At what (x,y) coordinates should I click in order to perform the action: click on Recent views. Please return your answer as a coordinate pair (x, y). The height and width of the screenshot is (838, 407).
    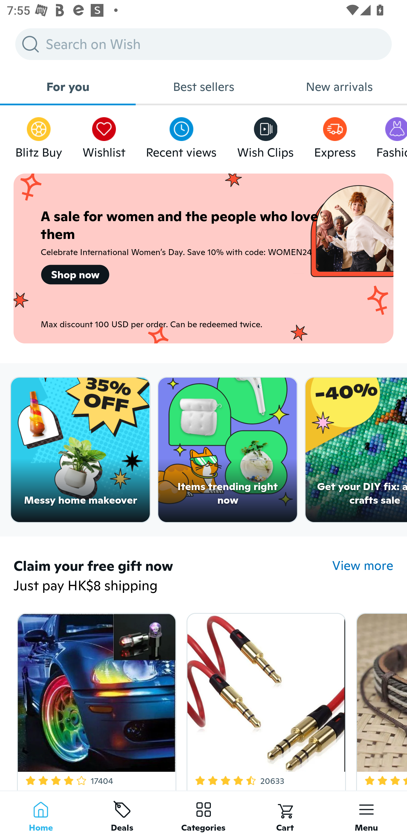
    Looking at the image, I should click on (181, 135).